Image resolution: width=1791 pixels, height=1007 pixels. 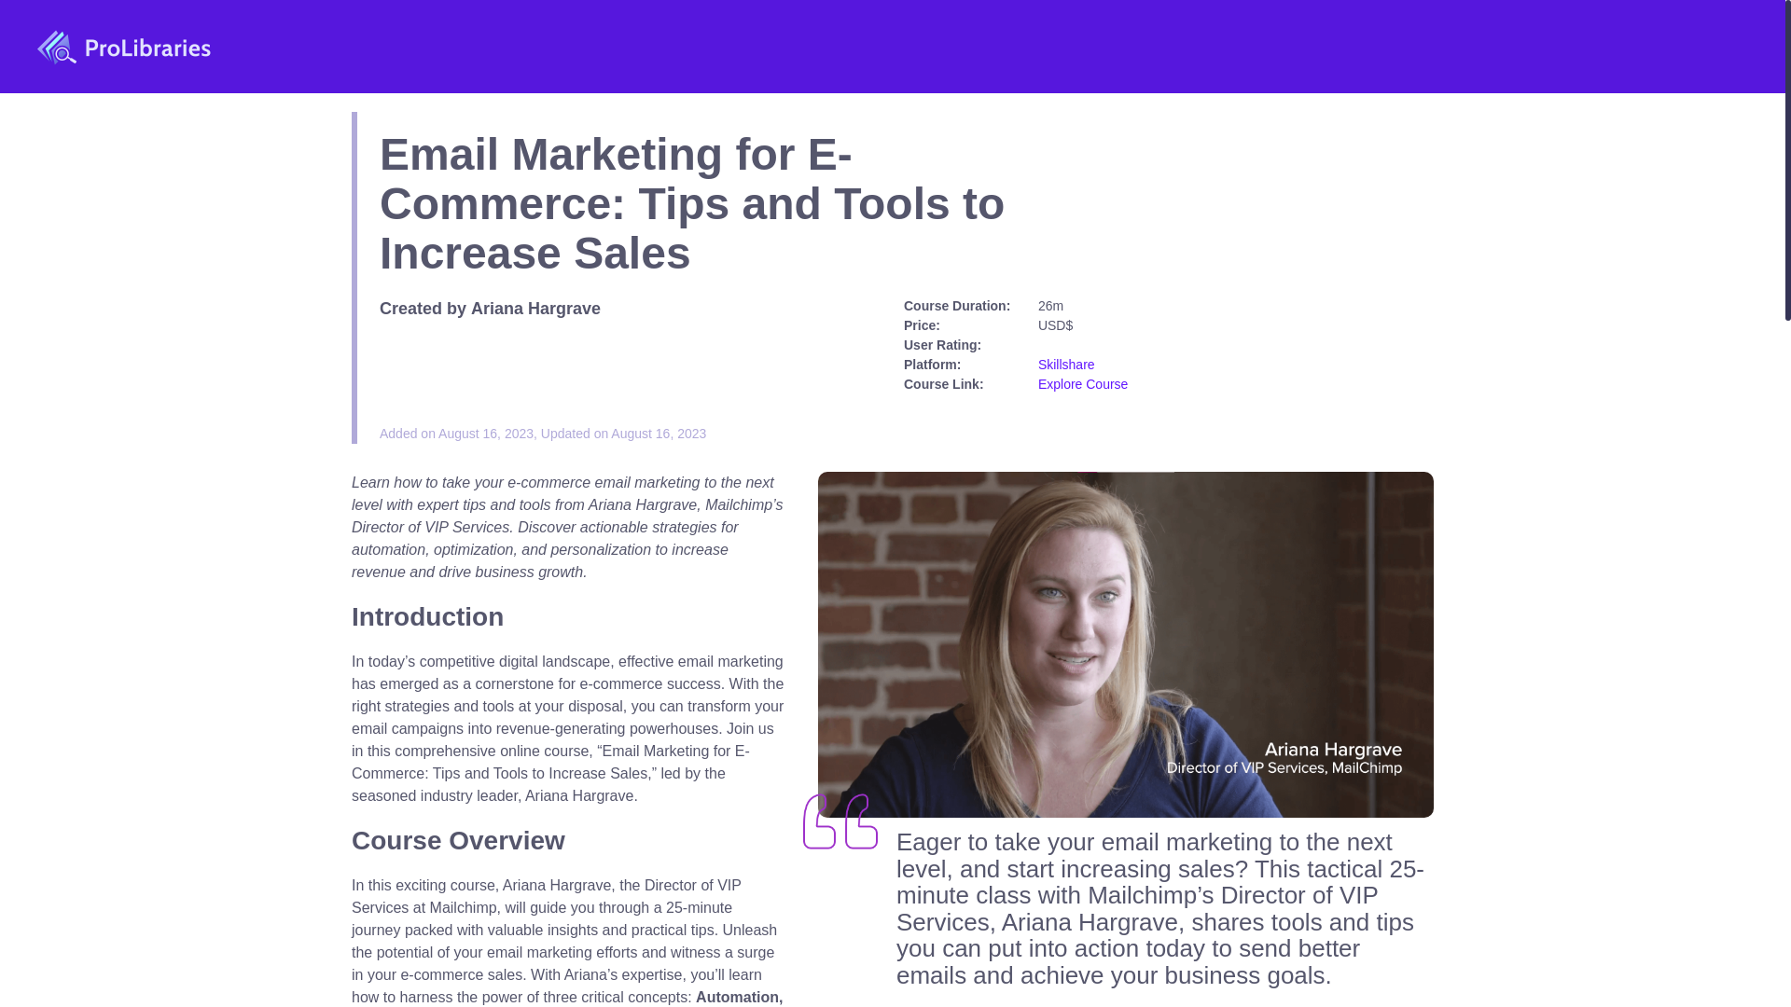 What do you see at coordinates (1066, 364) in the screenshot?
I see `Skillshare` at bounding box center [1066, 364].